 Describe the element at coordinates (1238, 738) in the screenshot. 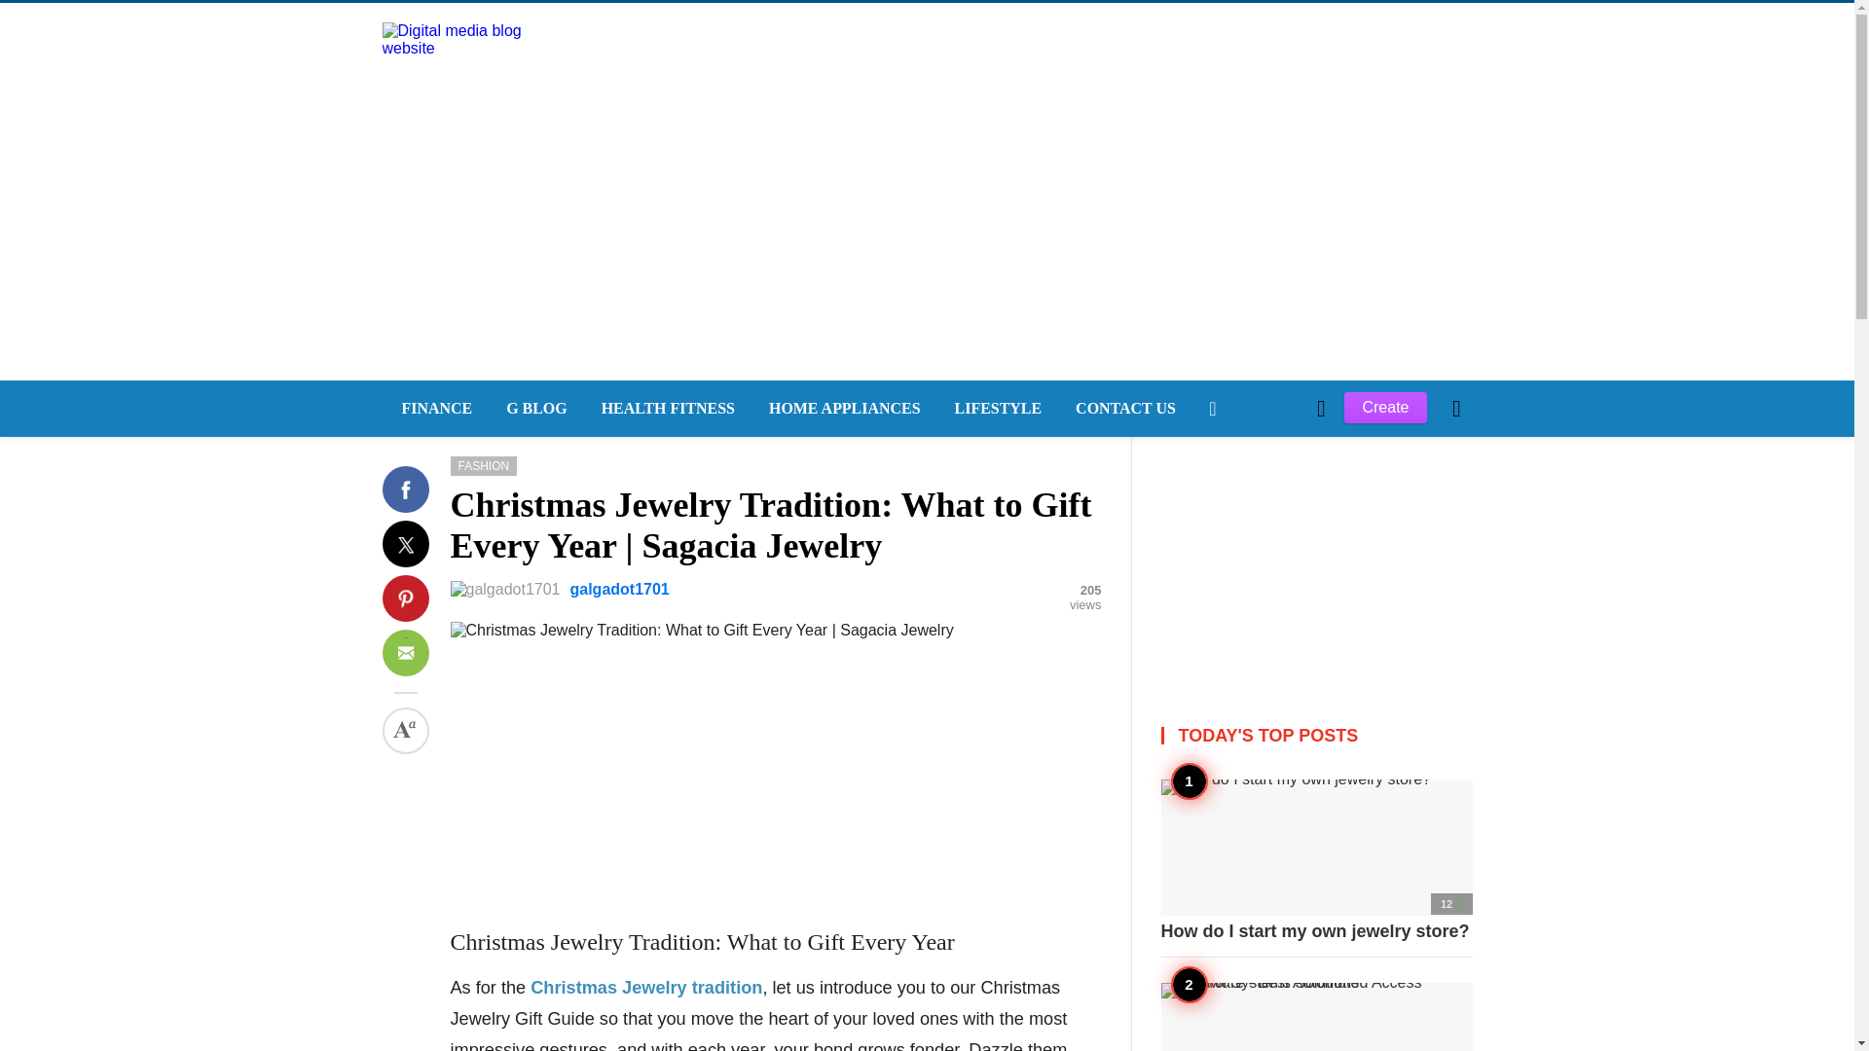

I see `sign up` at that location.